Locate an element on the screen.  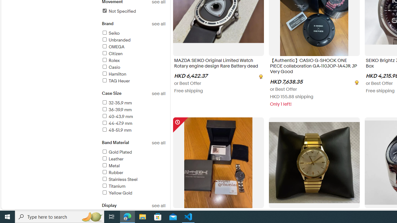
Hamilton is located at coordinates (114, 74).